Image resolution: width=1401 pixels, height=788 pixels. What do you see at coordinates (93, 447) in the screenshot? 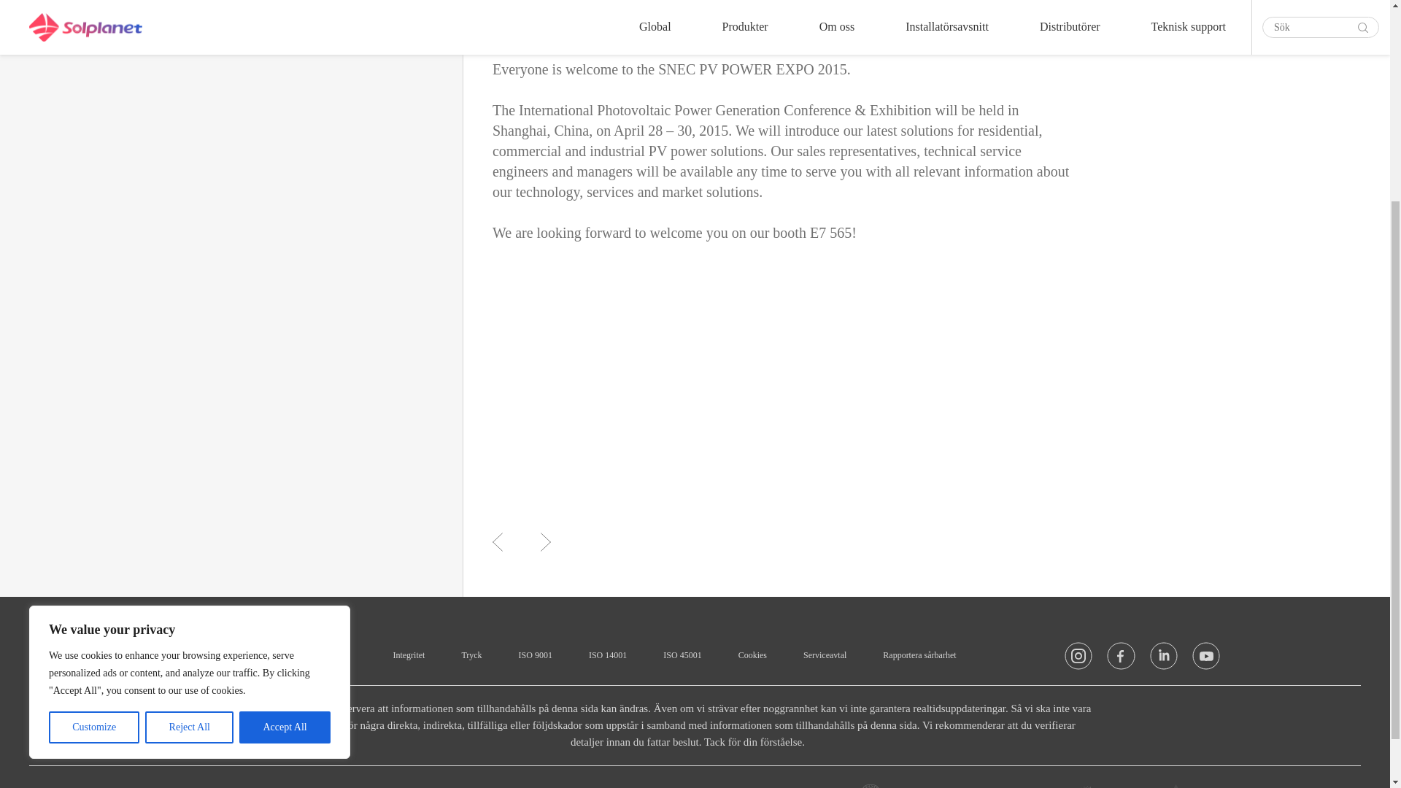
I see `Customize` at bounding box center [93, 447].